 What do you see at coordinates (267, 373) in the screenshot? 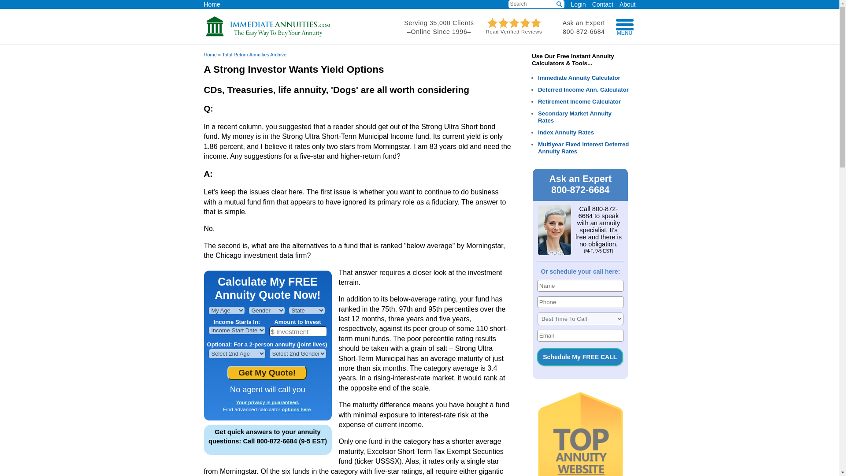
I see `Get My Quote!` at bounding box center [267, 373].